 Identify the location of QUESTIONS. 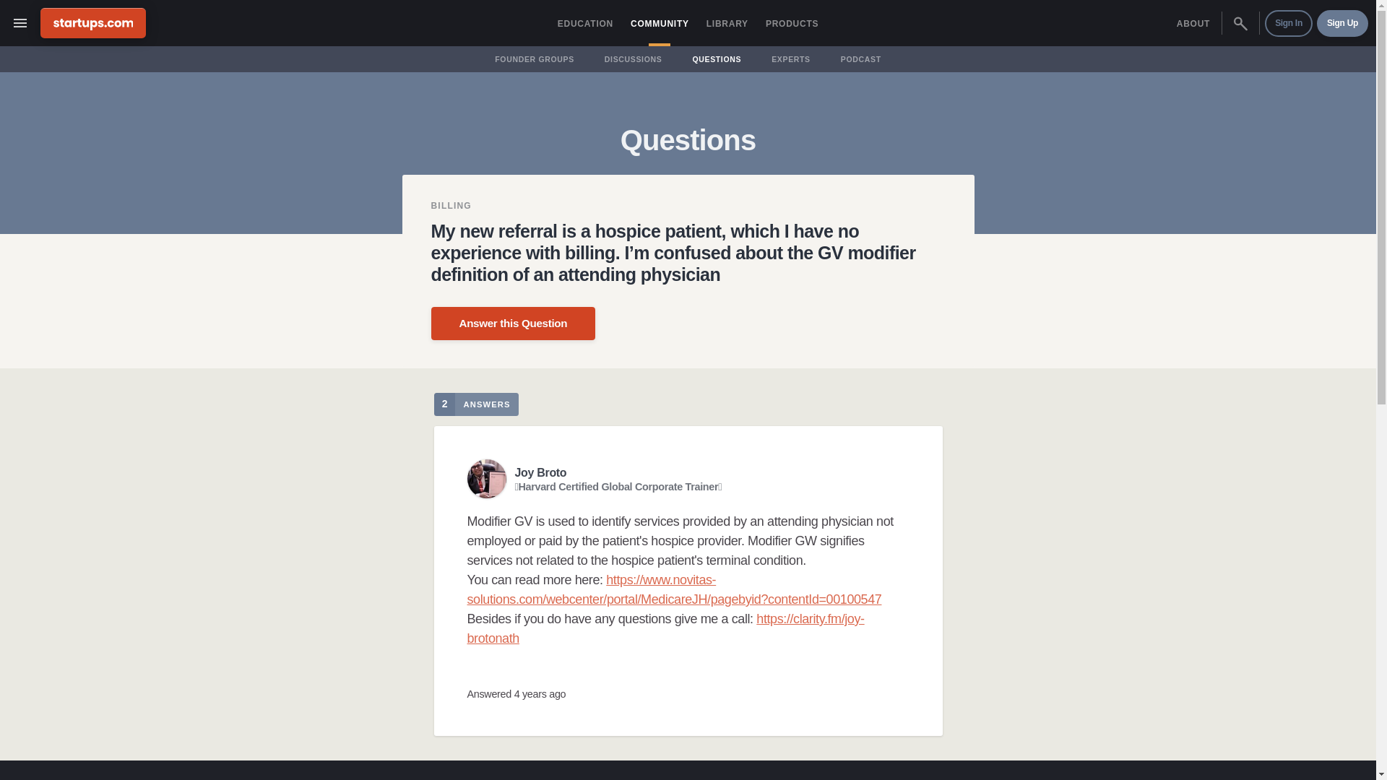
(717, 59).